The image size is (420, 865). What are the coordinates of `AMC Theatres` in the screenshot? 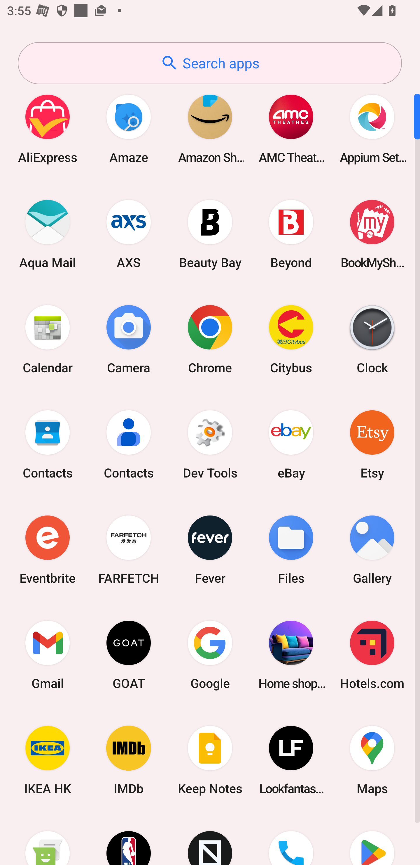 It's located at (291, 129).